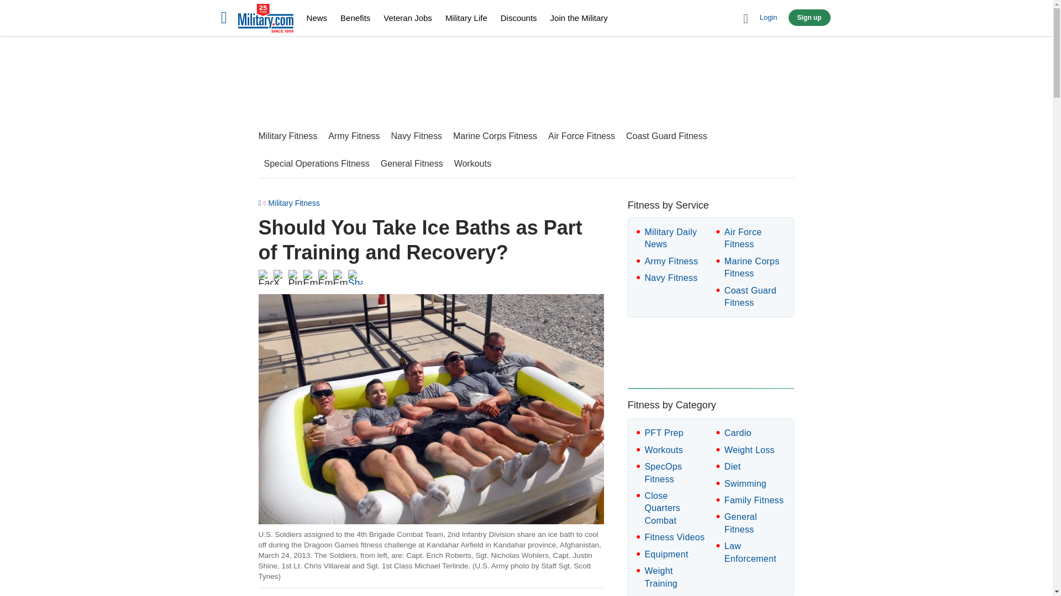 Image resolution: width=1061 pixels, height=596 pixels. I want to click on Benefits, so click(355, 18).